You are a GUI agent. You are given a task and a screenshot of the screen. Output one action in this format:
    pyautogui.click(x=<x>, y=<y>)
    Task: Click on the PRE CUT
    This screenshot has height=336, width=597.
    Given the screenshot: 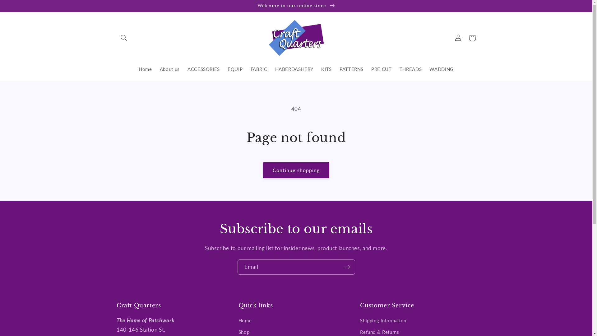 What is the action you would take?
    pyautogui.click(x=382, y=69)
    